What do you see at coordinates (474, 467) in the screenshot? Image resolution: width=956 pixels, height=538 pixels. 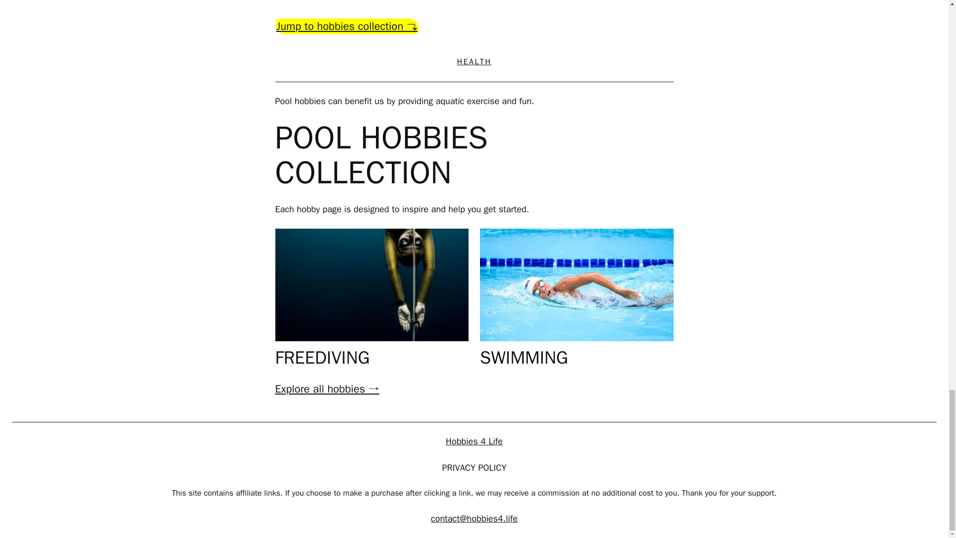 I see `PRIVACY POLICY` at bounding box center [474, 467].